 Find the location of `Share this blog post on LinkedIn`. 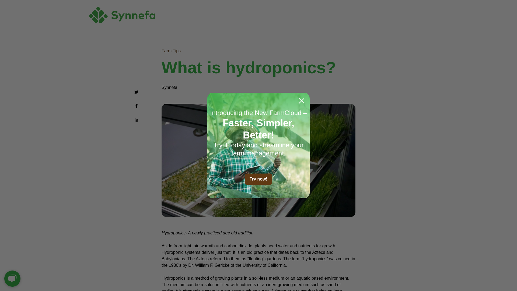

Share this blog post on LinkedIn is located at coordinates (136, 120).